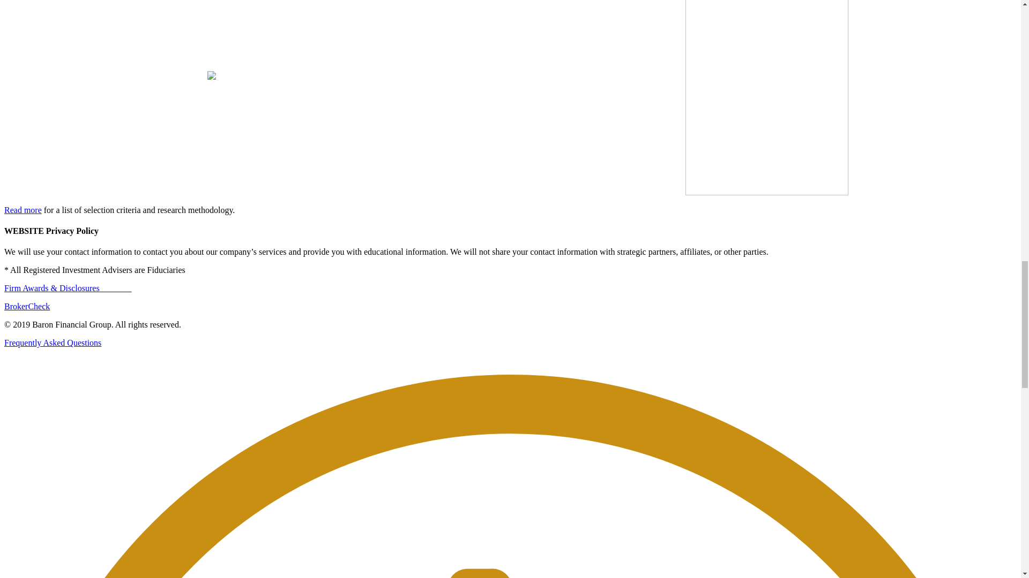 Image resolution: width=1029 pixels, height=578 pixels. Describe the element at coordinates (53, 343) in the screenshot. I see `Frequently Asked Questions` at that location.